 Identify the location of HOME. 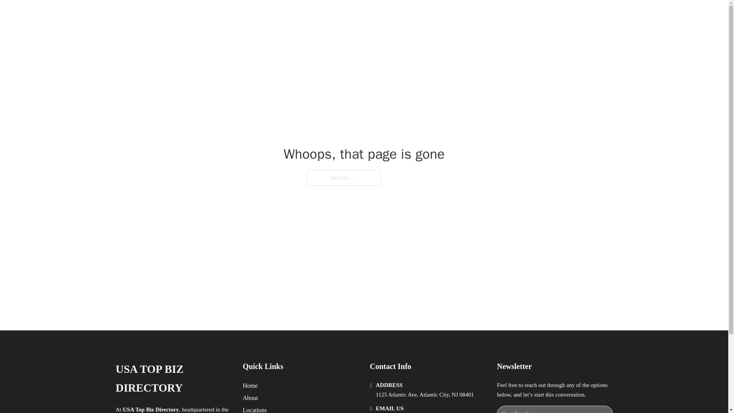
(463, 15).